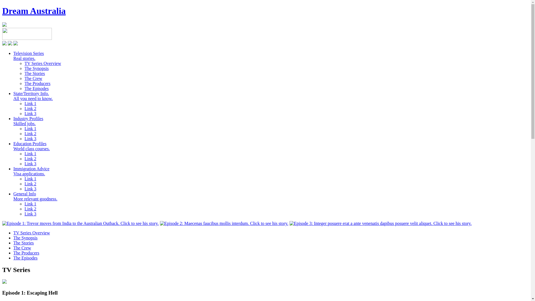  Describe the element at coordinates (37, 84) in the screenshot. I see `The Producers` at that location.